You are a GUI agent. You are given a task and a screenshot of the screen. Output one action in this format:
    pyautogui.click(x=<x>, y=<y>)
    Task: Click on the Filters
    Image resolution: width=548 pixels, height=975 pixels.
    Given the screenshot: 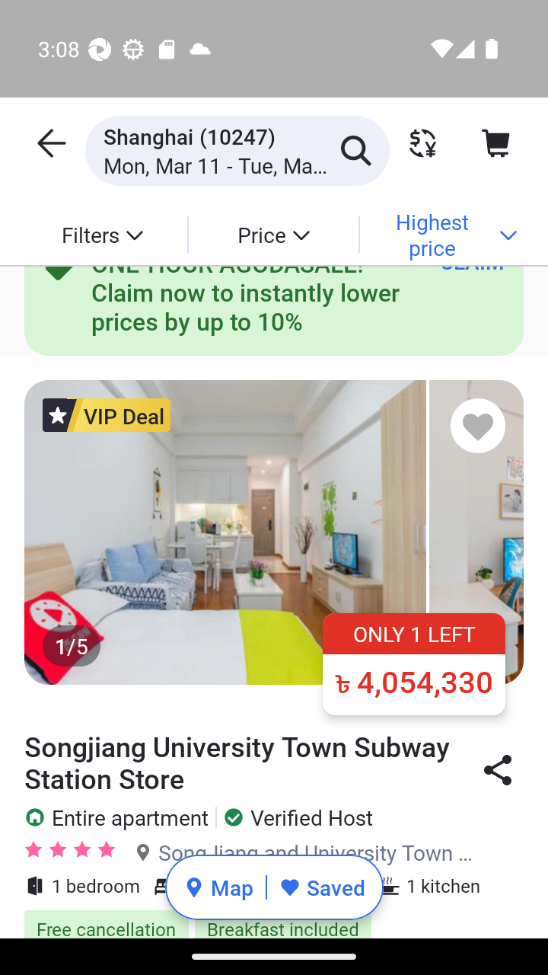 What is the action you would take?
    pyautogui.click(x=102, y=234)
    